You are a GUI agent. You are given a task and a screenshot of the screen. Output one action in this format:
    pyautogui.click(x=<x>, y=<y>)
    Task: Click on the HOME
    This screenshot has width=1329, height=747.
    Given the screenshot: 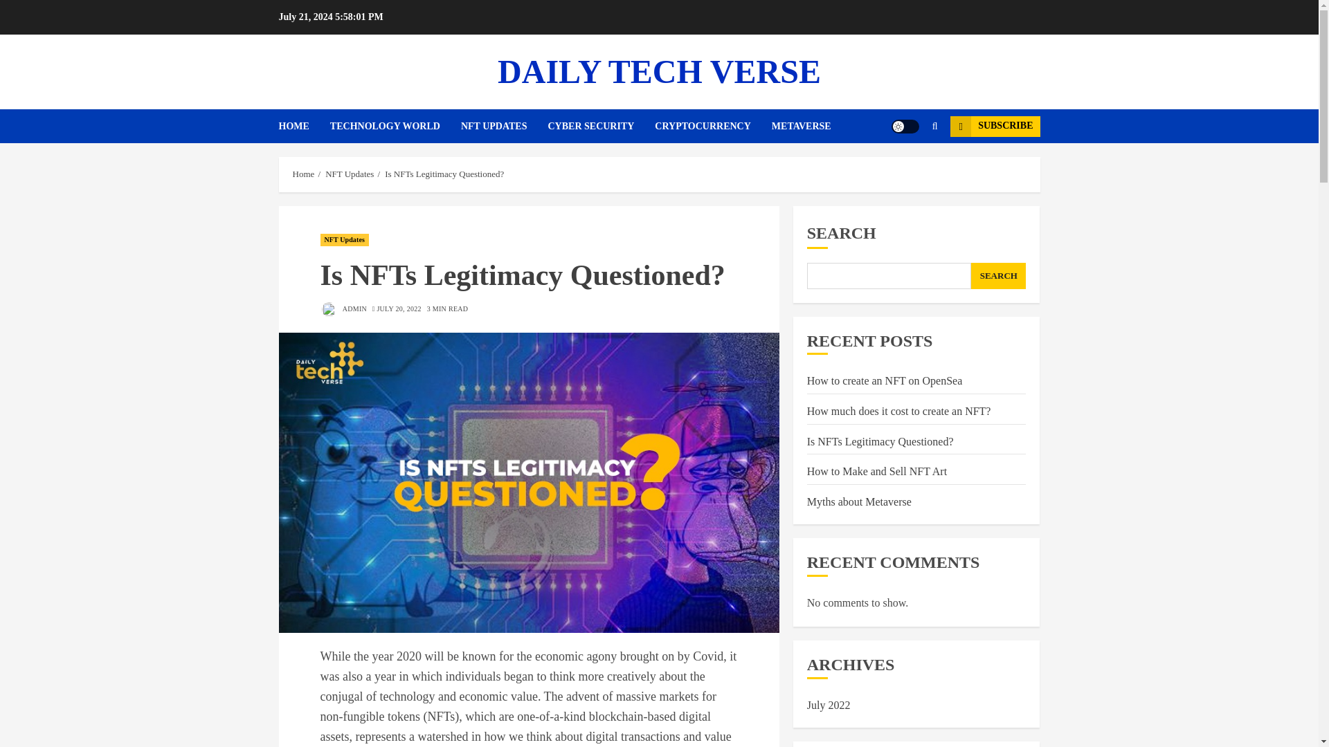 What is the action you would take?
    pyautogui.click(x=303, y=126)
    